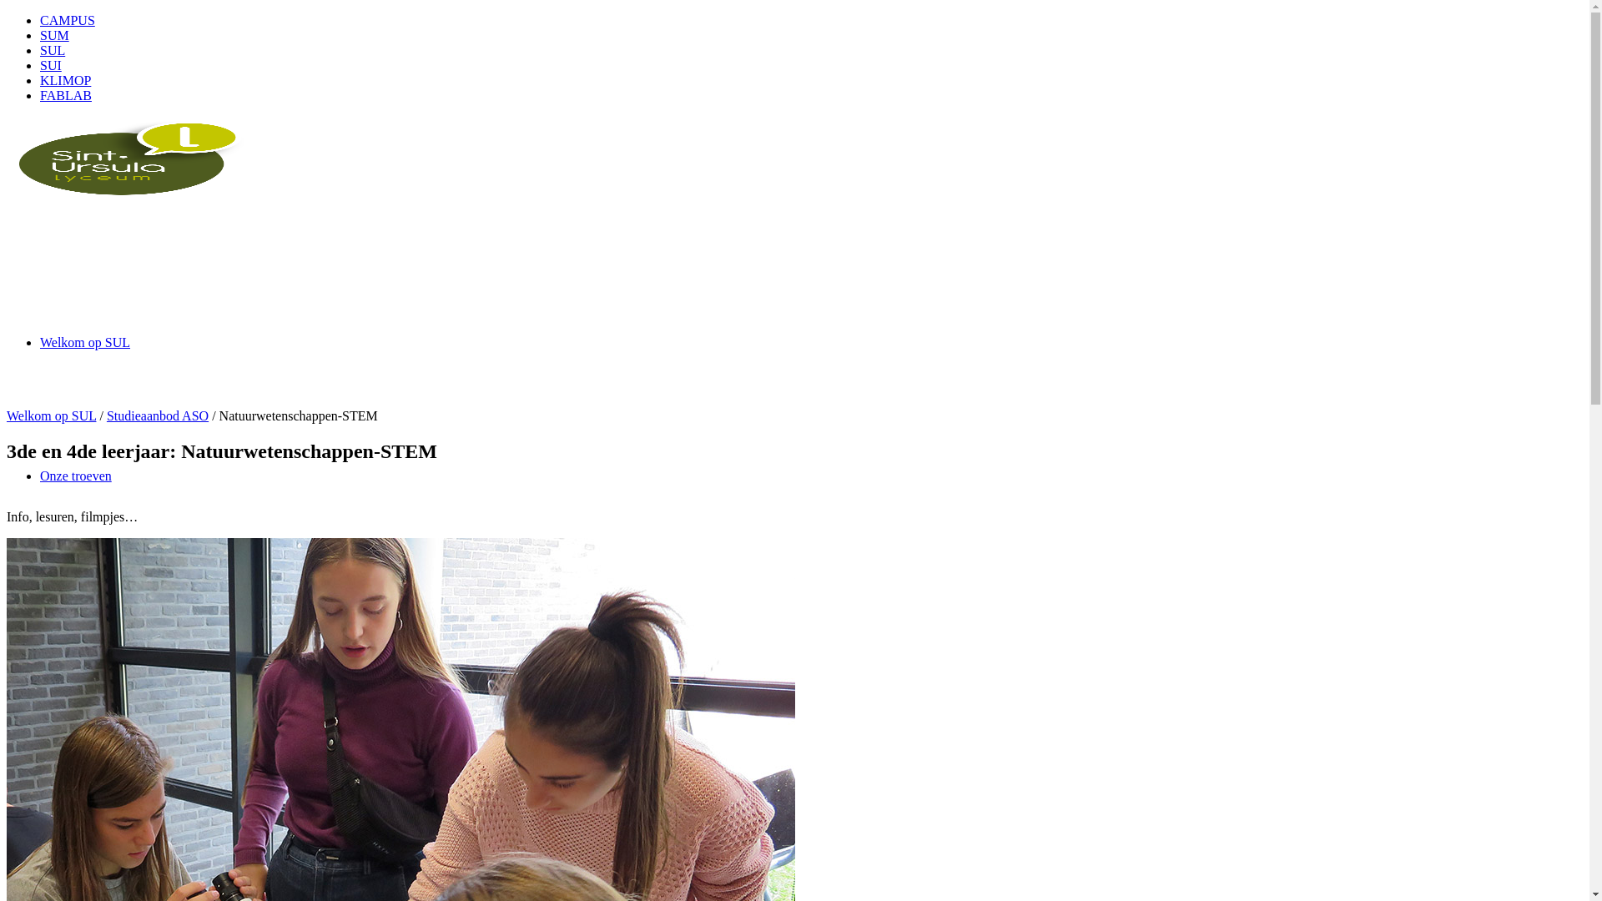 The width and height of the screenshot is (1602, 901). I want to click on SUL, so click(53, 50).